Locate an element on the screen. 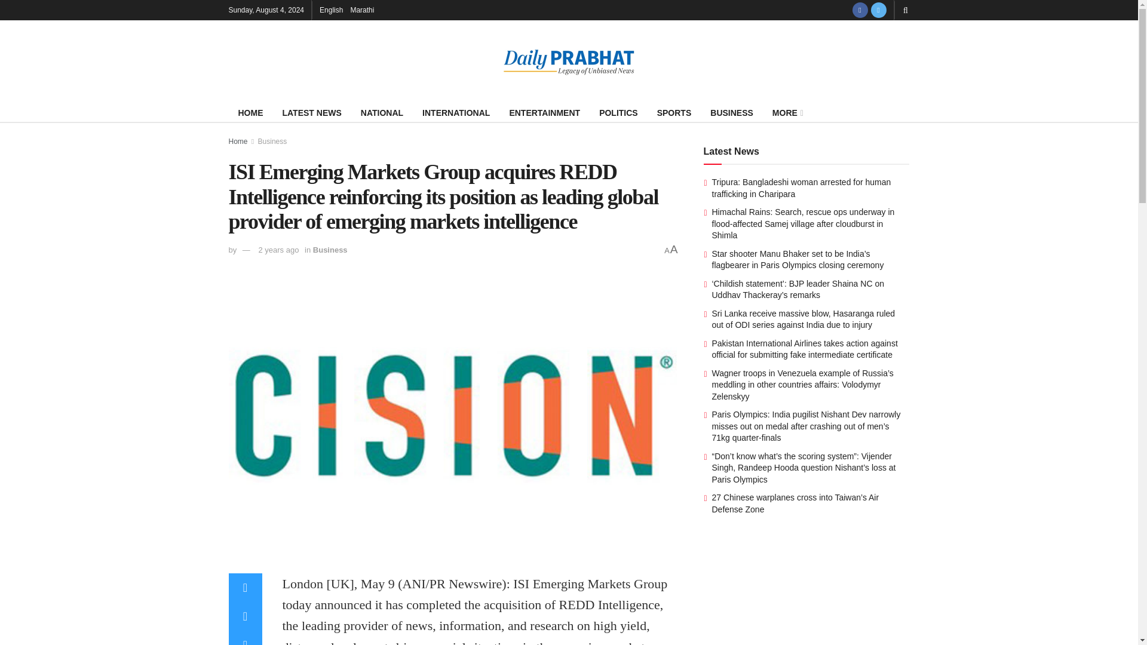 This screenshot has height=645, width=1147. NATIONAL is located at coordinates (382, 112).